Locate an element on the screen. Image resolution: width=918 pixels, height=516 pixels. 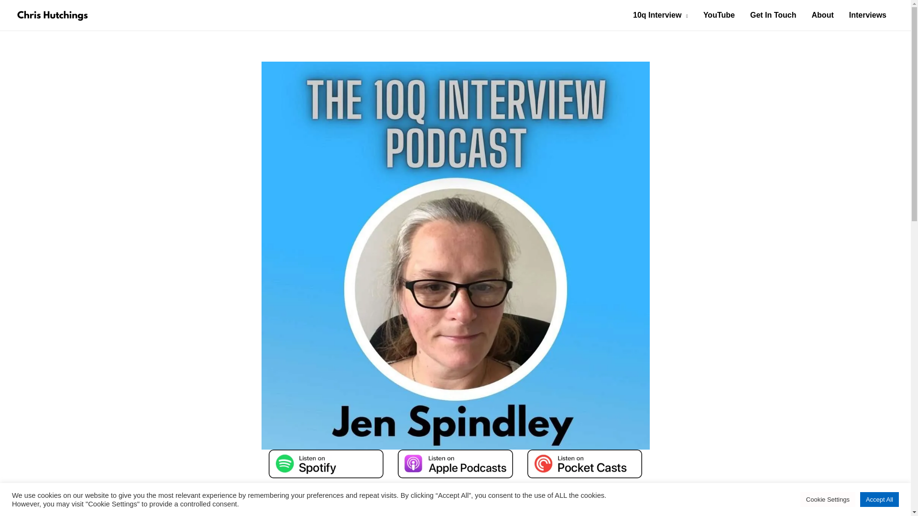
YouTube is located at coordinates (719, 15).